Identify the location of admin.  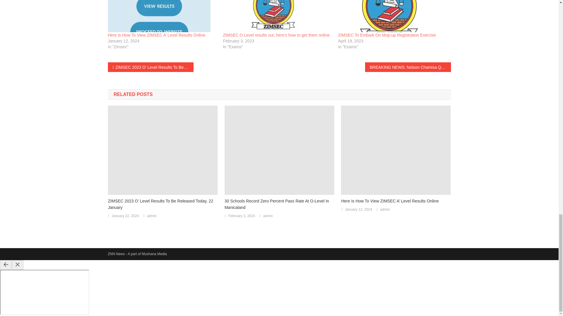
(385, 209).